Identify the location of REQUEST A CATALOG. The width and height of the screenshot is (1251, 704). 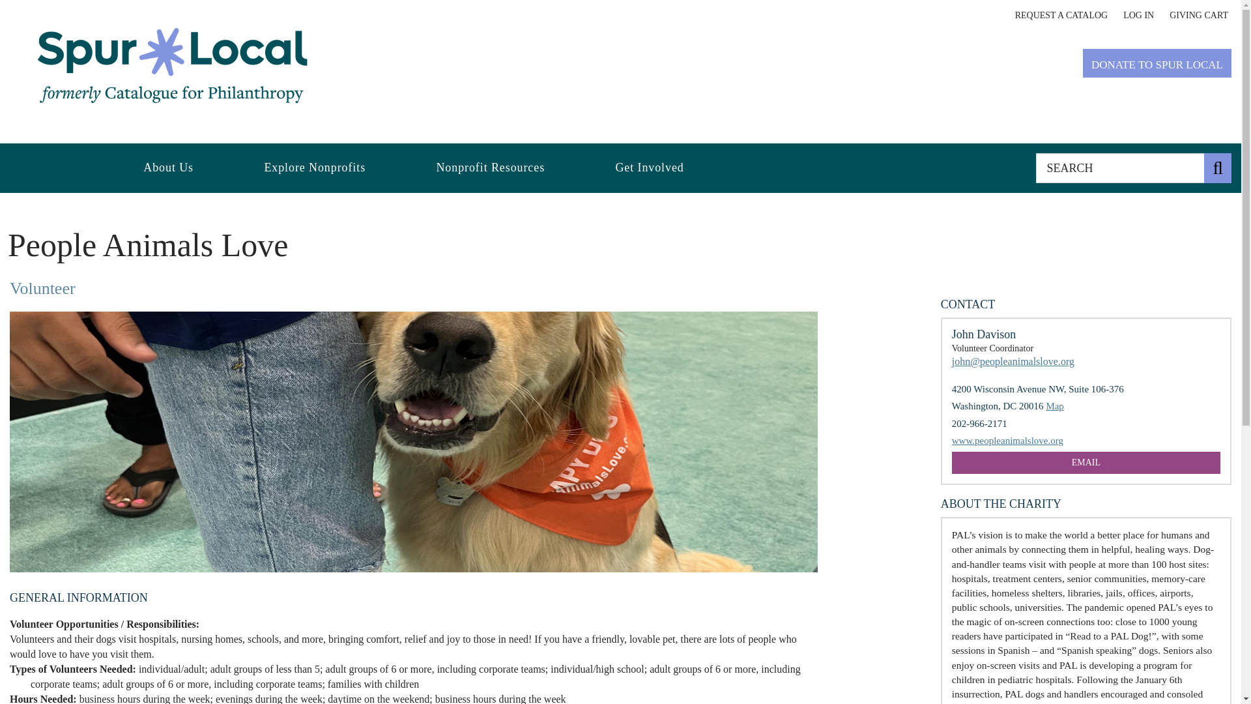
(1061, 16).